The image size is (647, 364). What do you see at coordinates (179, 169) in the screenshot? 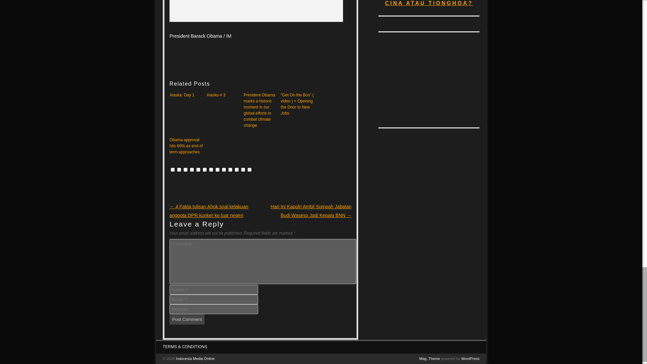
I see `Reddit This` at bounding box center [179, 169].